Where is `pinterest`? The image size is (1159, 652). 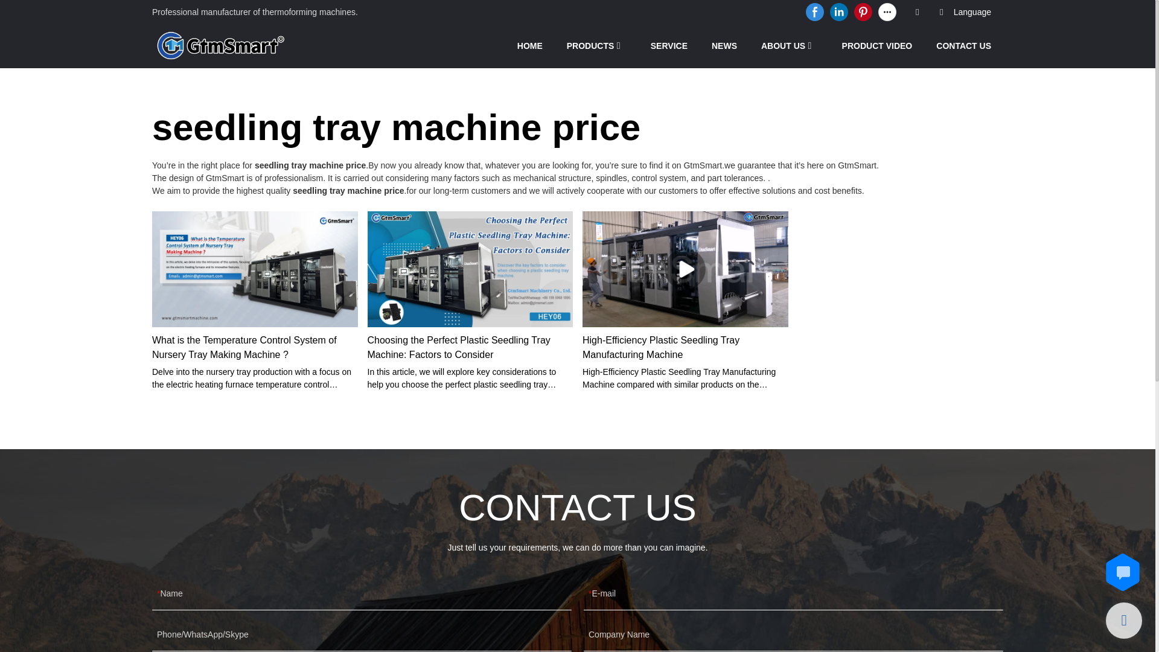 pinterest is located at coordinates (863, 12).